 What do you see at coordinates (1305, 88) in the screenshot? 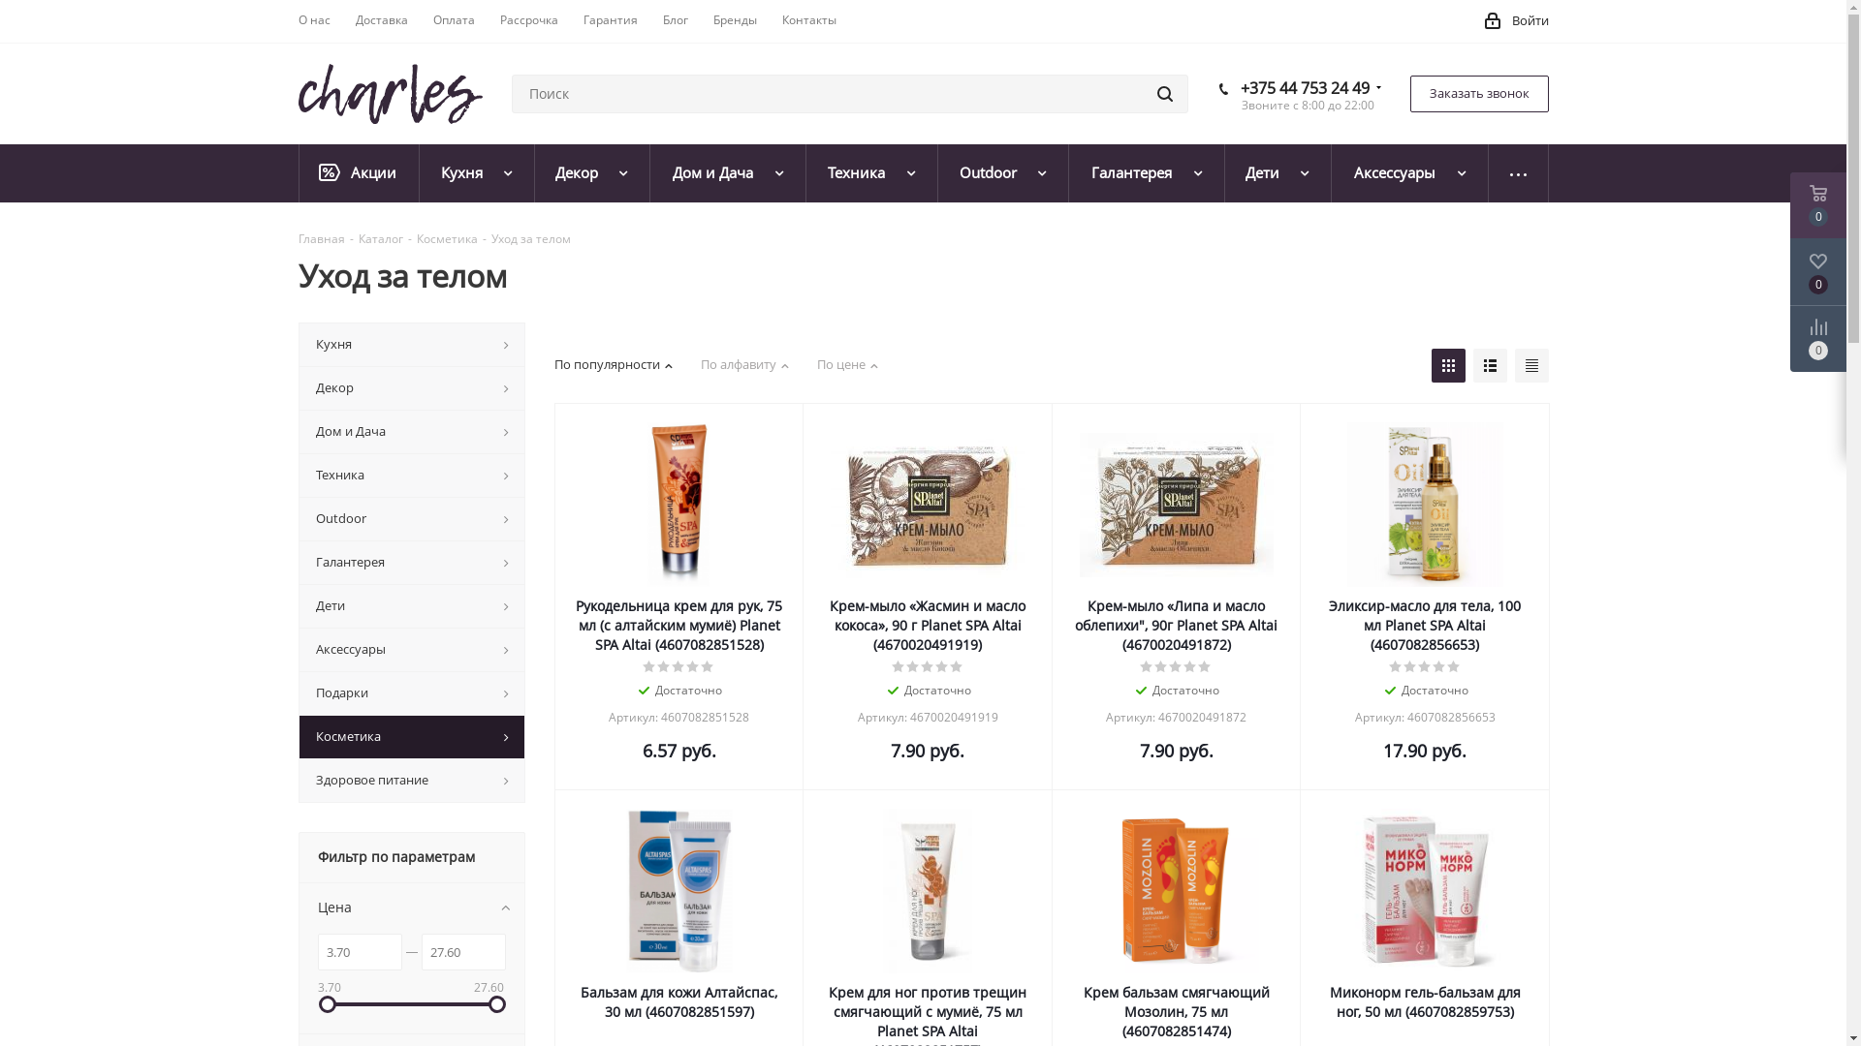
I see `+375 44 753 24 49` at bounding box center [1305, 88].